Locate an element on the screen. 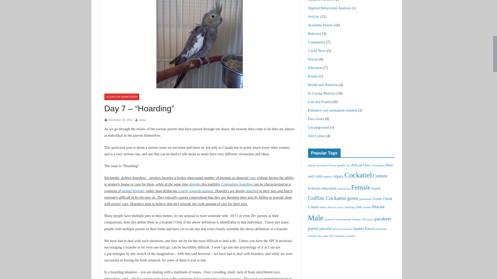  denying is located at coordinates (195, 184).